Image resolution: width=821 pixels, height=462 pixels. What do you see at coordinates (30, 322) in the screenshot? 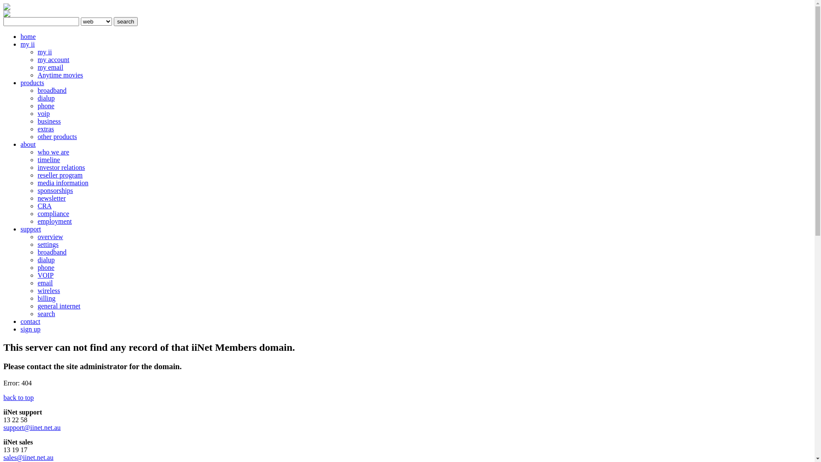
I see `contact` at bounding box center [30, 322].